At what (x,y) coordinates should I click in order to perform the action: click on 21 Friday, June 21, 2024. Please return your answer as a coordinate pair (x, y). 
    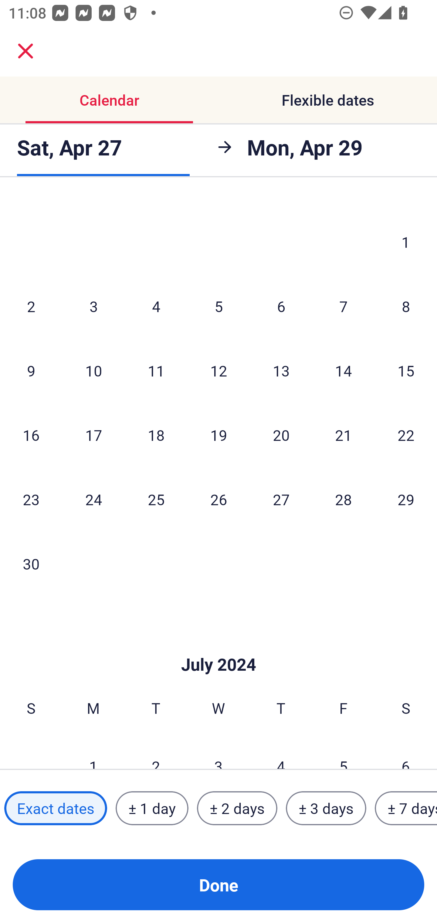
    Looking at the image, I should click on (344, 435).